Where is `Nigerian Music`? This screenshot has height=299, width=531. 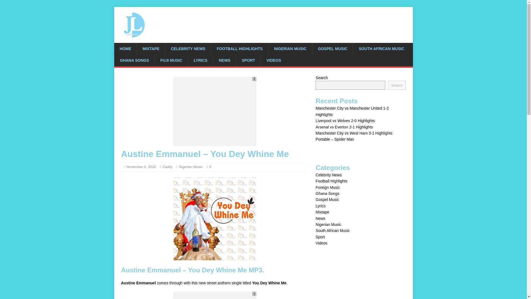
Nigerian Music is located at coordinates (191, 167).